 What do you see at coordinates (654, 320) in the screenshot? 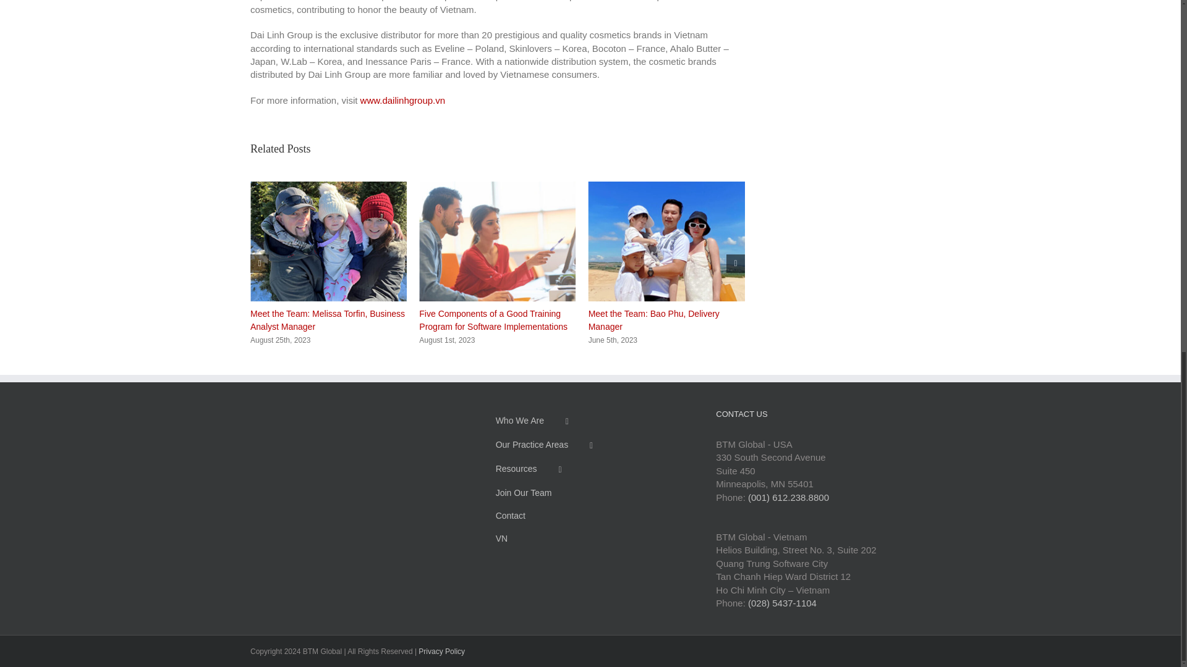
I see `Meet the Team: Bao Phu, Delivery Manager` at bounding box center [654, 320].